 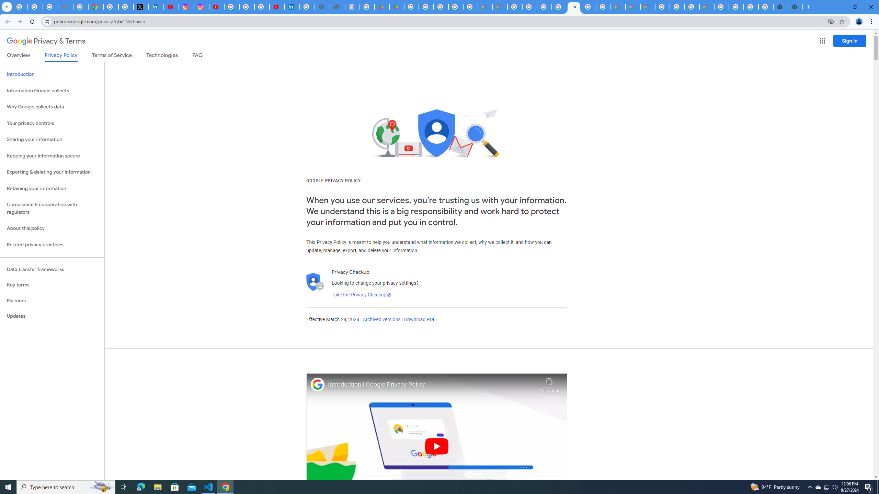 What do you see at coordinates (663, 7) in the screenshot?
I see `Google Cloud Platform` at bounding box center [663, 7].